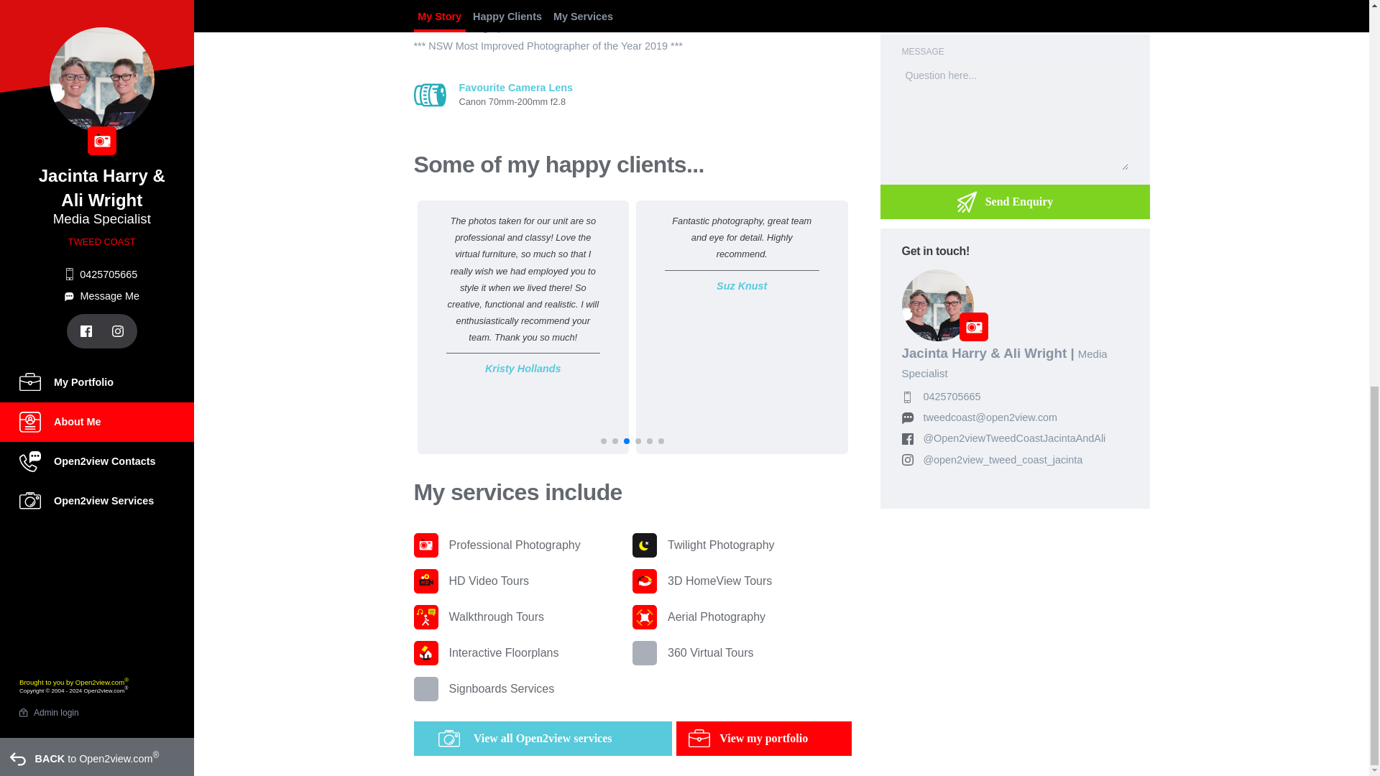 The height and width of the screenshot is (776, 1380). What do you see at coordinates (742, 616) in the screenshot?
I see `Aerial Photography` at bounding box center [742, 616].